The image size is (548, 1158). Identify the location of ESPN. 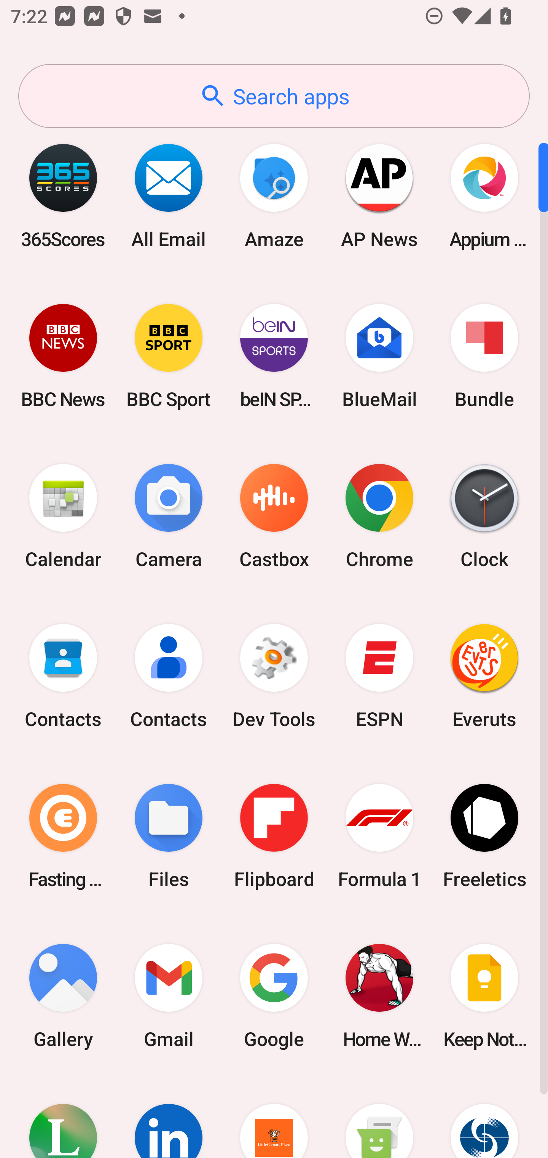
(379, 676).